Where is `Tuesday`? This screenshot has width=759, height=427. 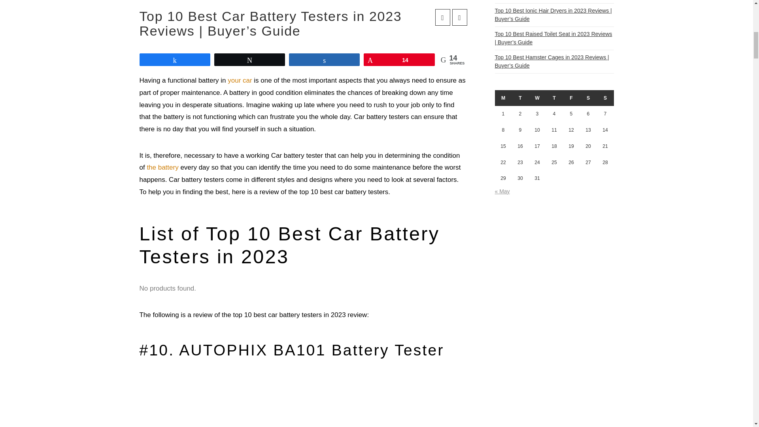 Tuesday is located at coordinates (520, 97).